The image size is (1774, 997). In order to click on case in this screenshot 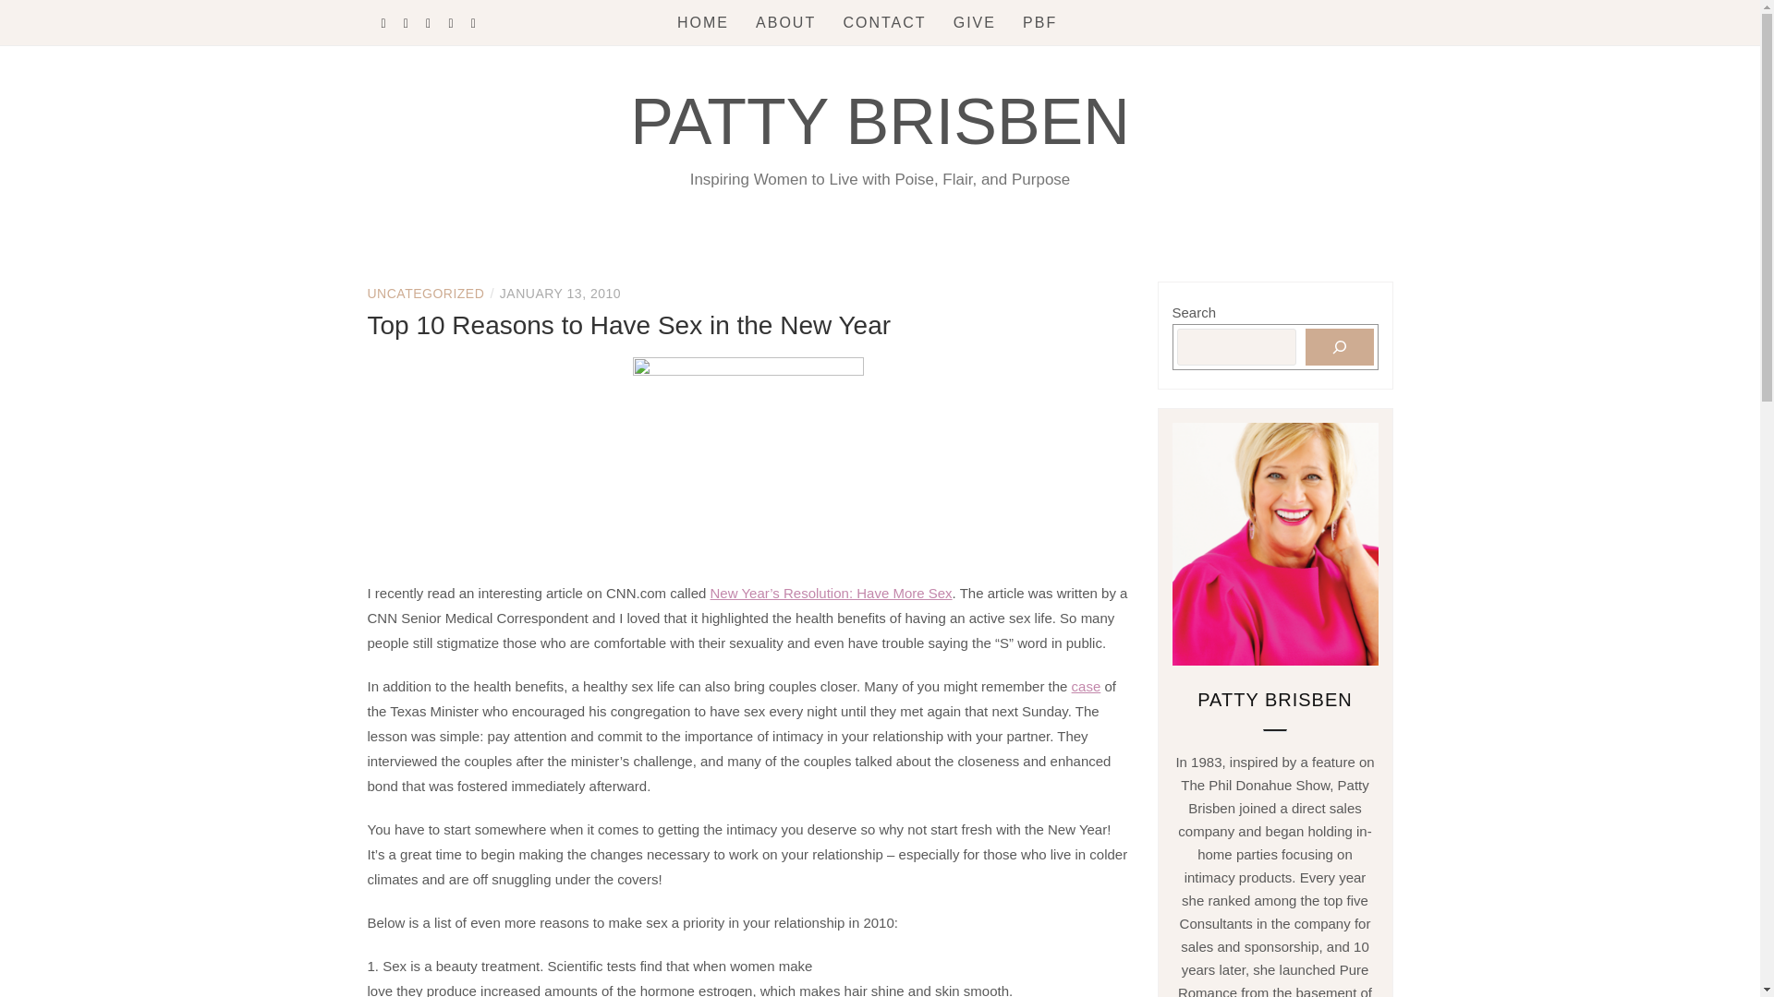, I will do `click(1087, 686)`.